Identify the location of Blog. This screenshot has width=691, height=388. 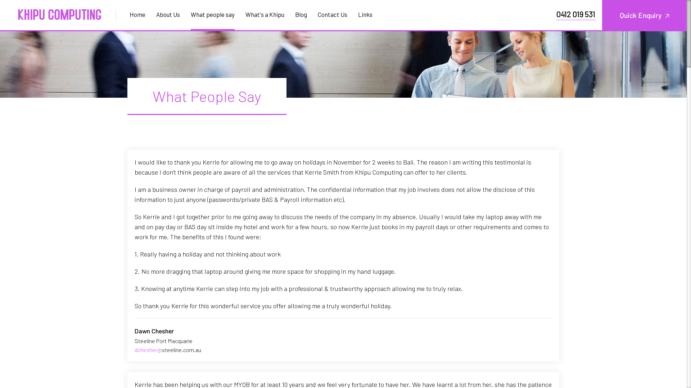
(301, 14).